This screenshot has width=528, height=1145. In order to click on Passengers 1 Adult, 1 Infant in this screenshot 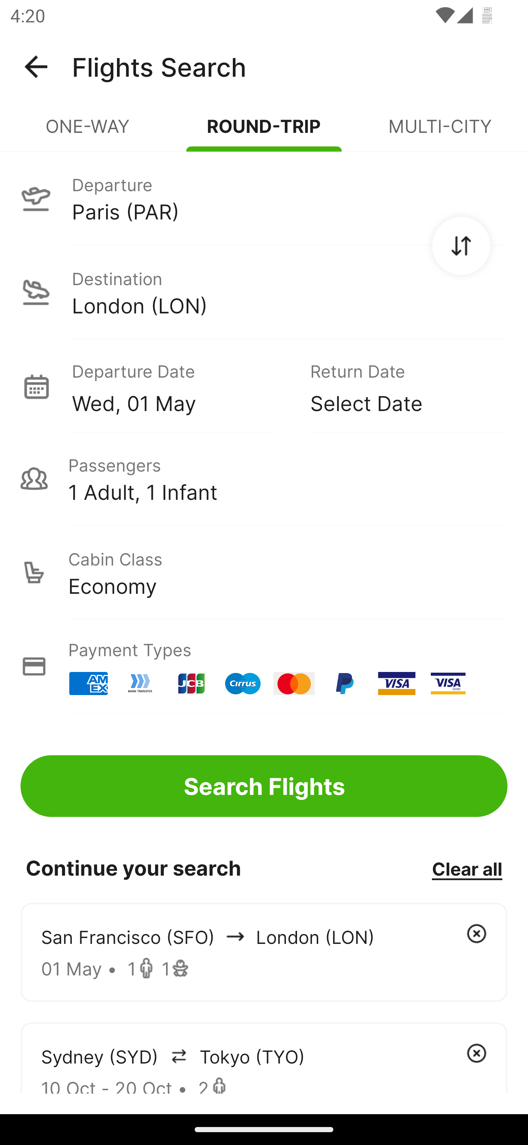, I will do `click(264, 479)`.